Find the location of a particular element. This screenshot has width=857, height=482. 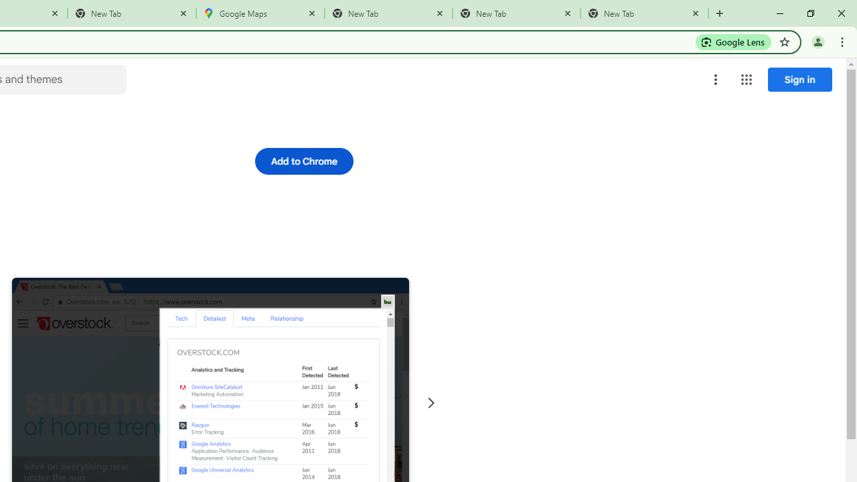

More options menu is located at coordinates (716, 79).